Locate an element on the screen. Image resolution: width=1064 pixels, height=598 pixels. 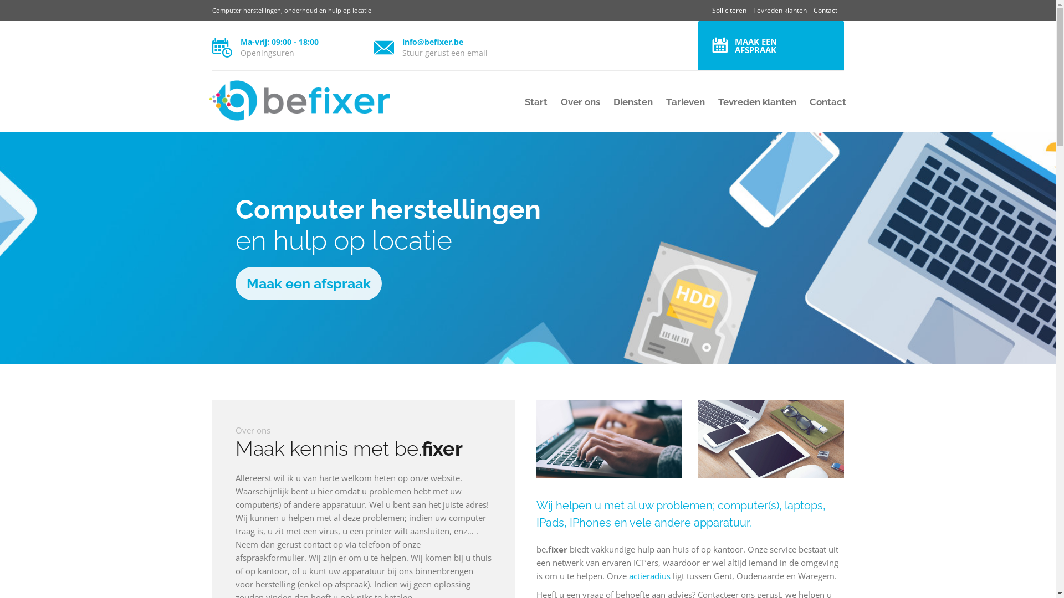
info@befixer.be is located at coordinates (433, 42).